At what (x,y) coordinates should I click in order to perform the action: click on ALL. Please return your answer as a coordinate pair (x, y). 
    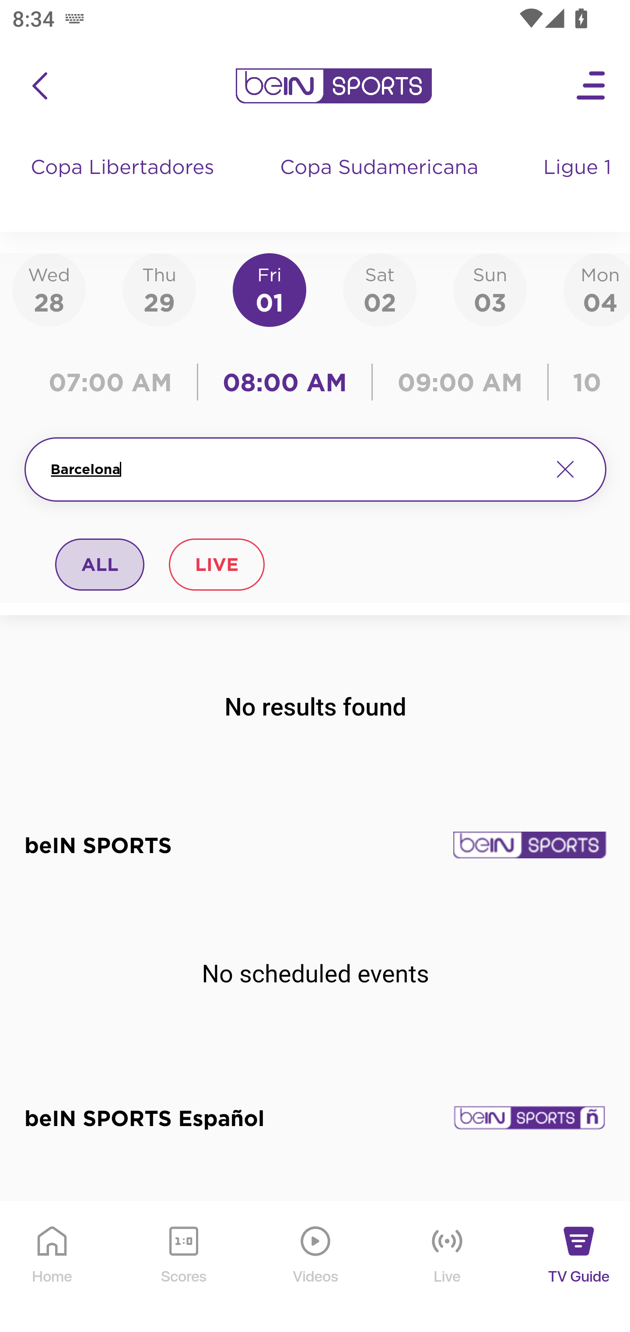
    Looking at the image, I should click on (100, 564).